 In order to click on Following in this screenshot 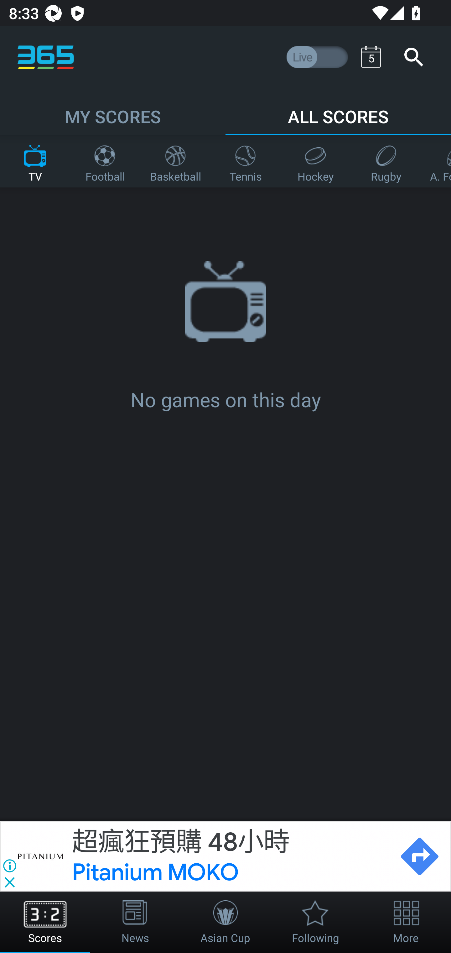, I will do `click(316, 922)`.